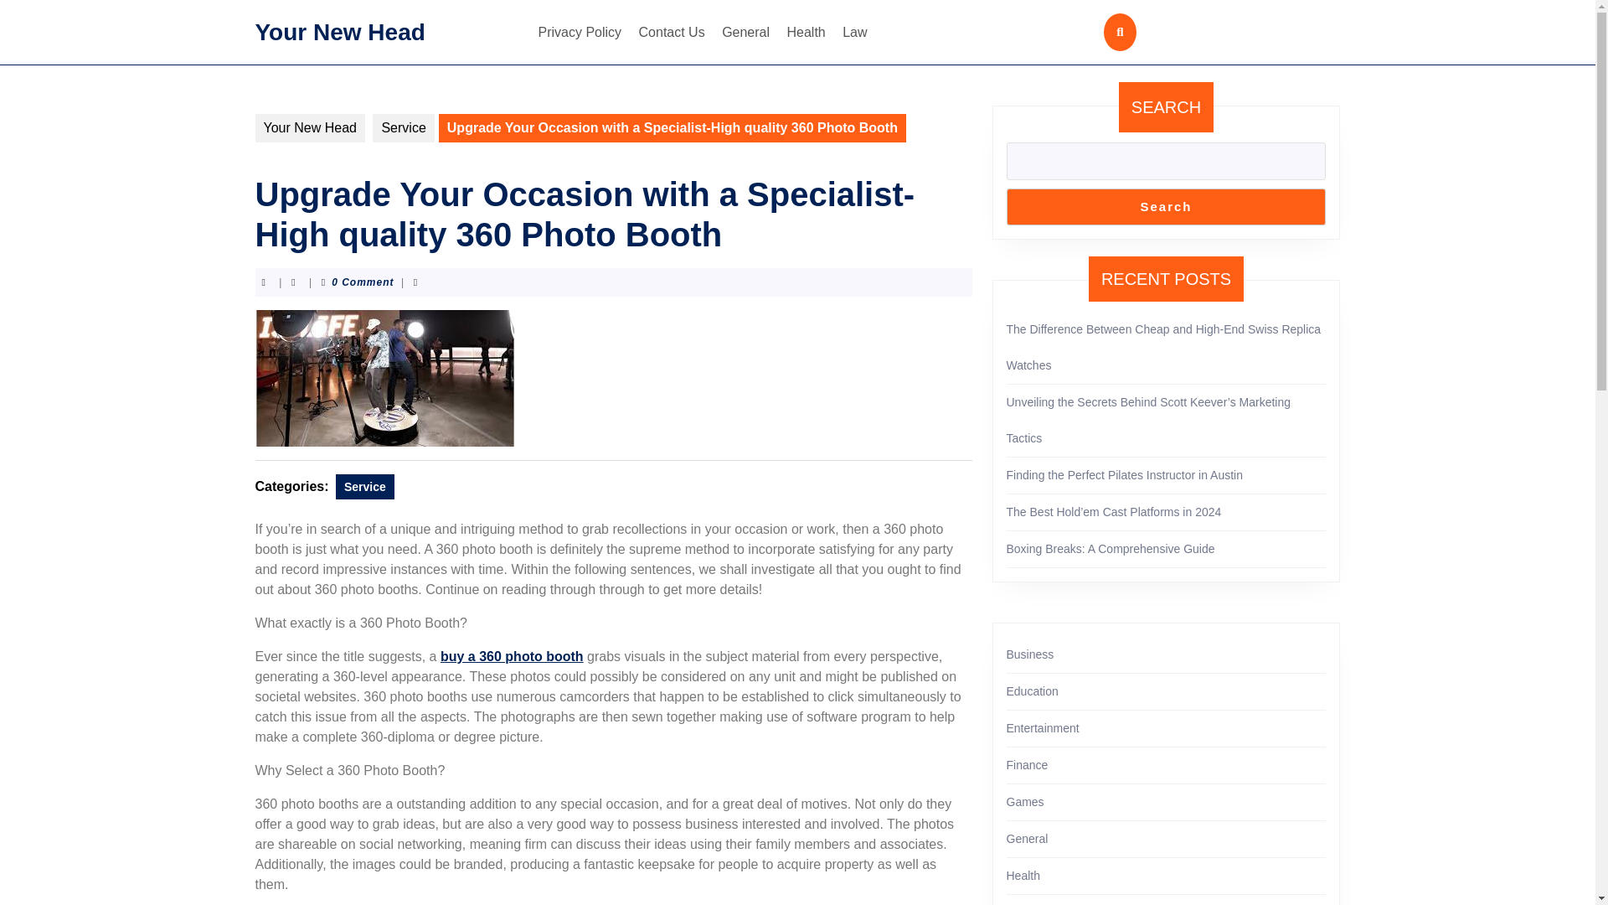  I want to click on Your New Head, so click(338, 30).